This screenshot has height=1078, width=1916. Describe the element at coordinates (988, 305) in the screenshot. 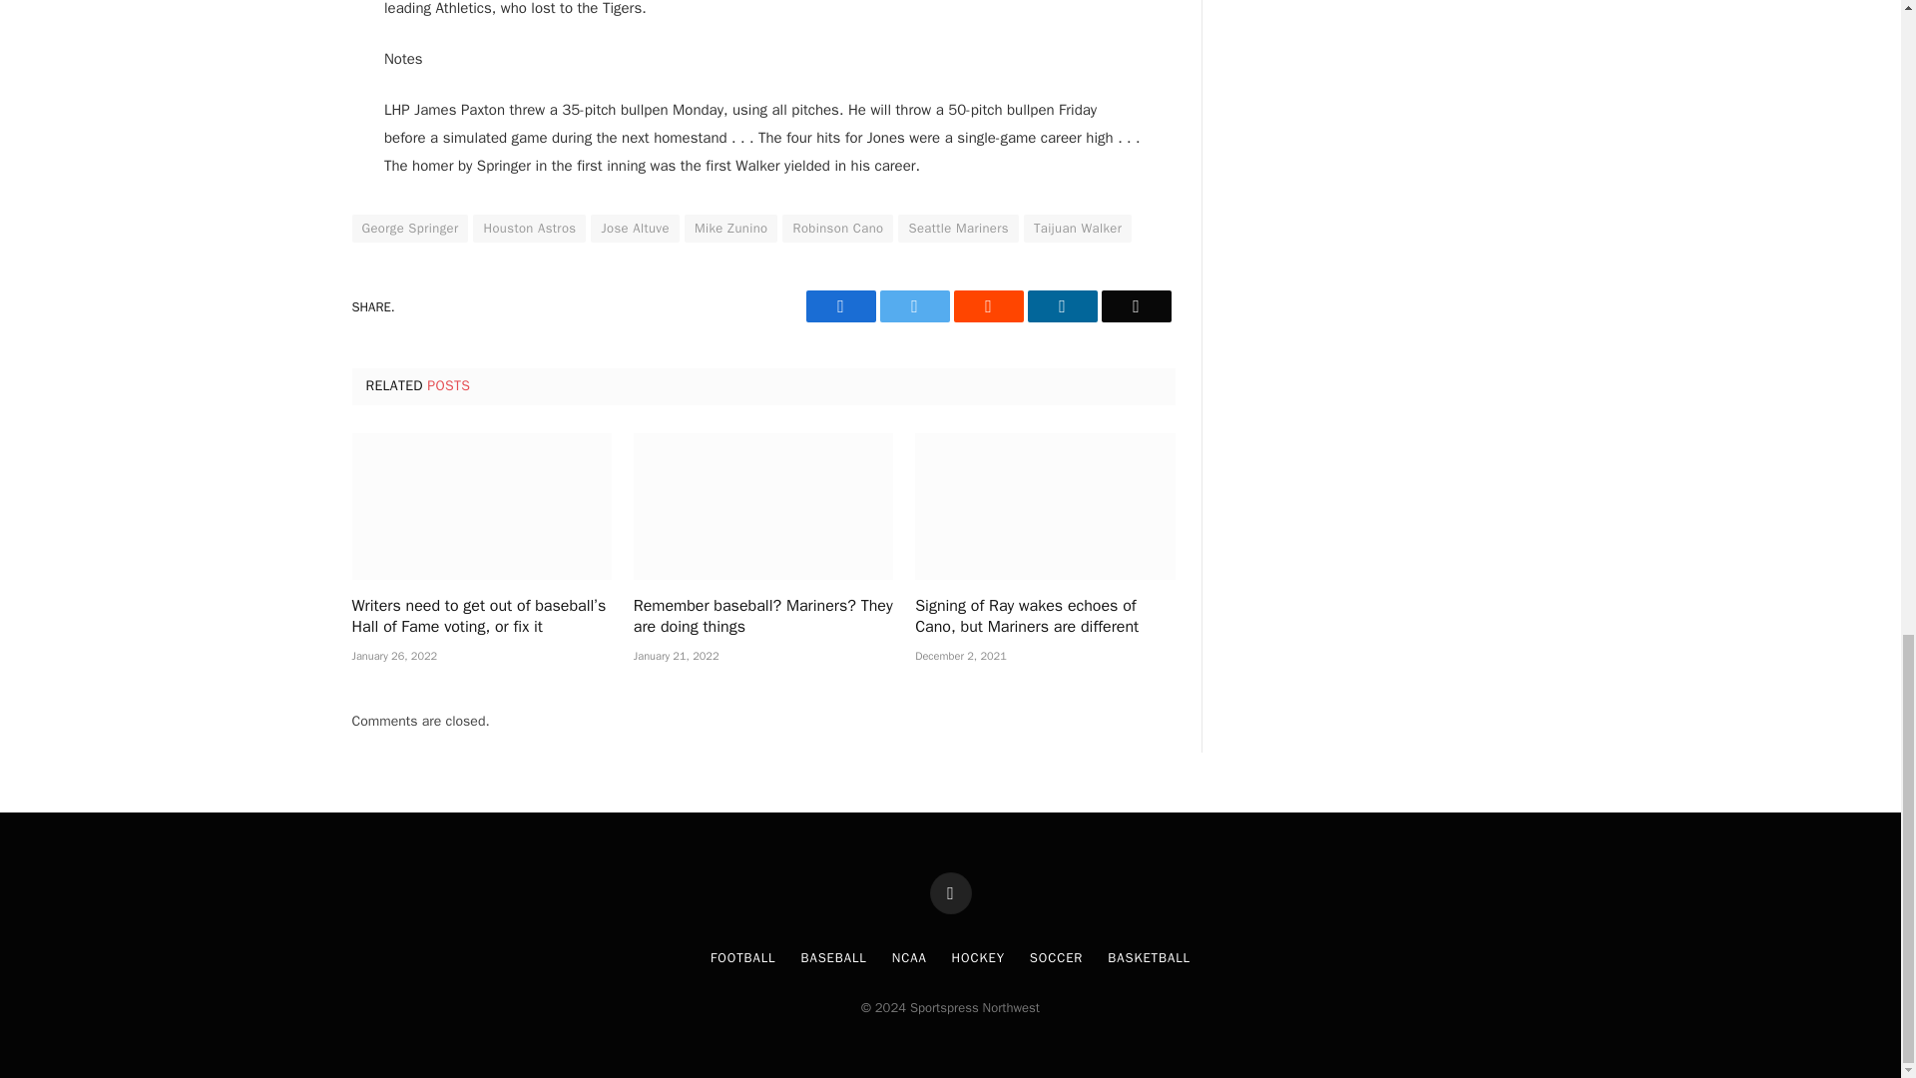

I see `Reddit` at that location.